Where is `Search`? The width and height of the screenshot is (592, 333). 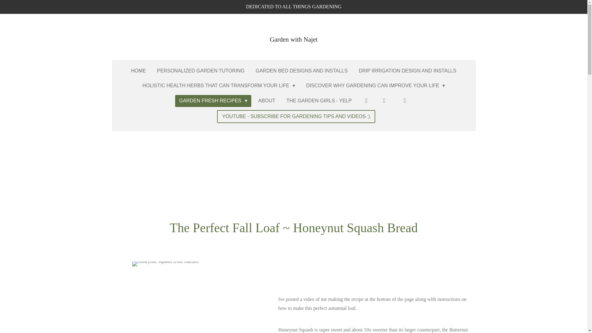 Search is located at coordinates (384, 101).